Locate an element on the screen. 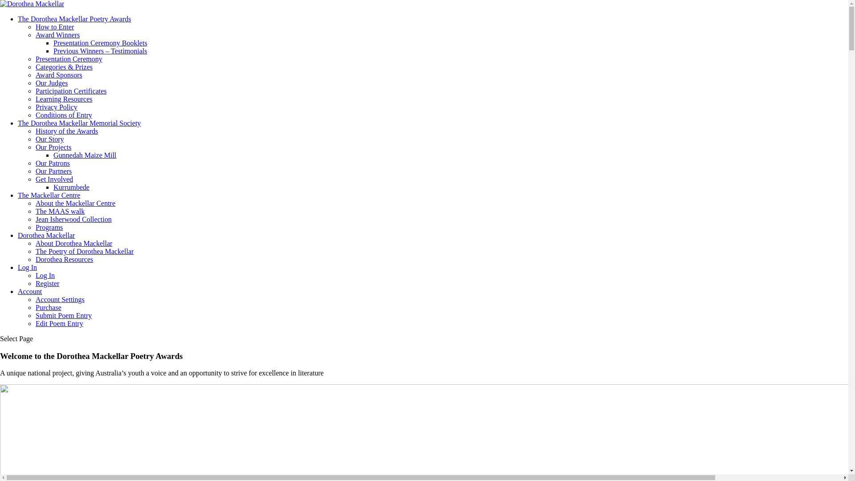 The width and height of the screenshot is (855, 481). The Dorothea Mackellar Poetry Awards is located at coordinates (74, 19).